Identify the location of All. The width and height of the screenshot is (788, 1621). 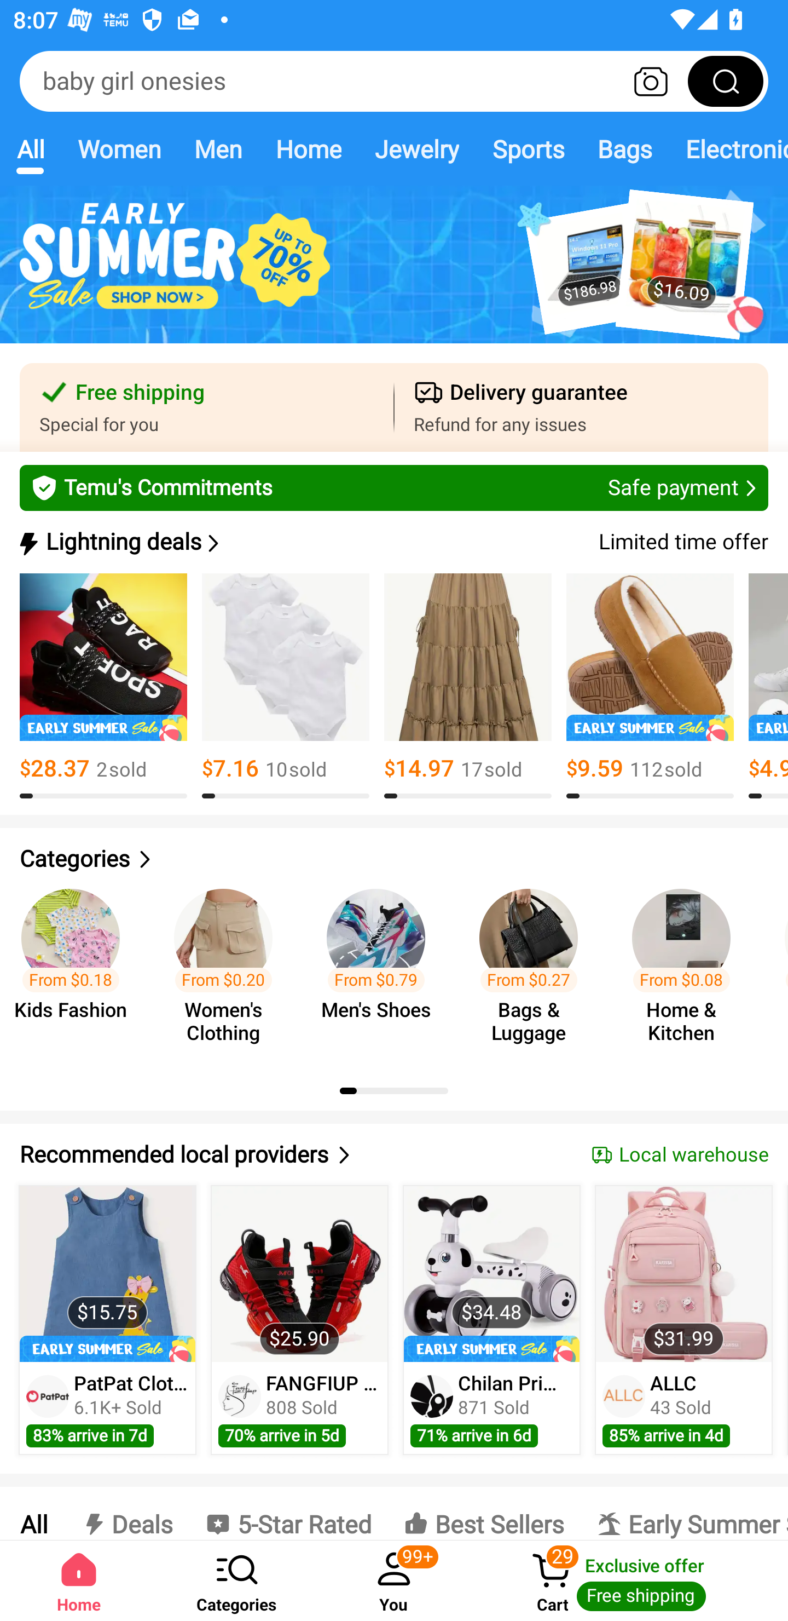
(30, 149).